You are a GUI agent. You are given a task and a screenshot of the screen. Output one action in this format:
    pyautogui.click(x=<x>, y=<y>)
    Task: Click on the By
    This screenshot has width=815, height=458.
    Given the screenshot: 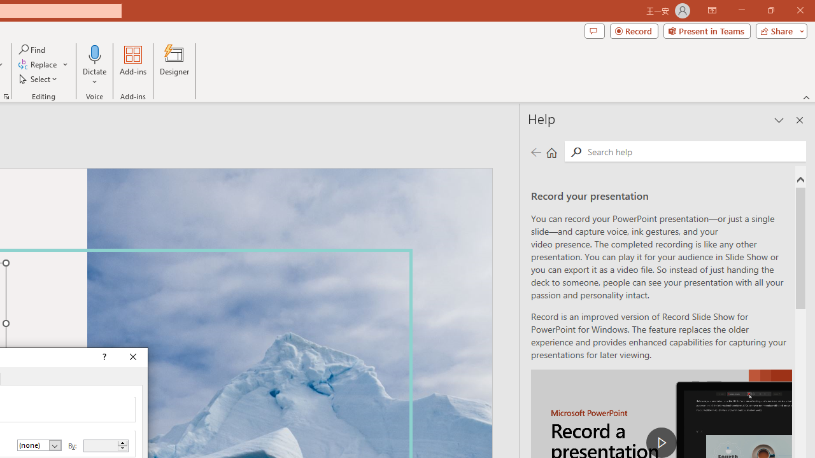 What is the action you would take?
    pyautogui.click(x=106, y=446)
    